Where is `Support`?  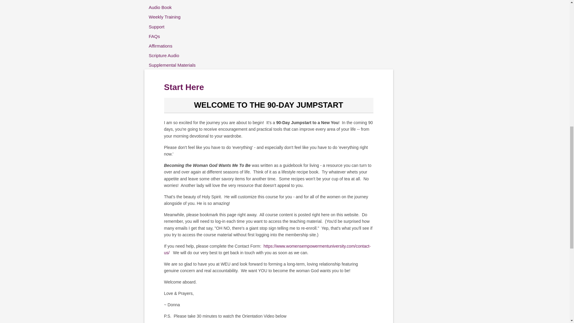
Support is located at coordinates (177, 26).